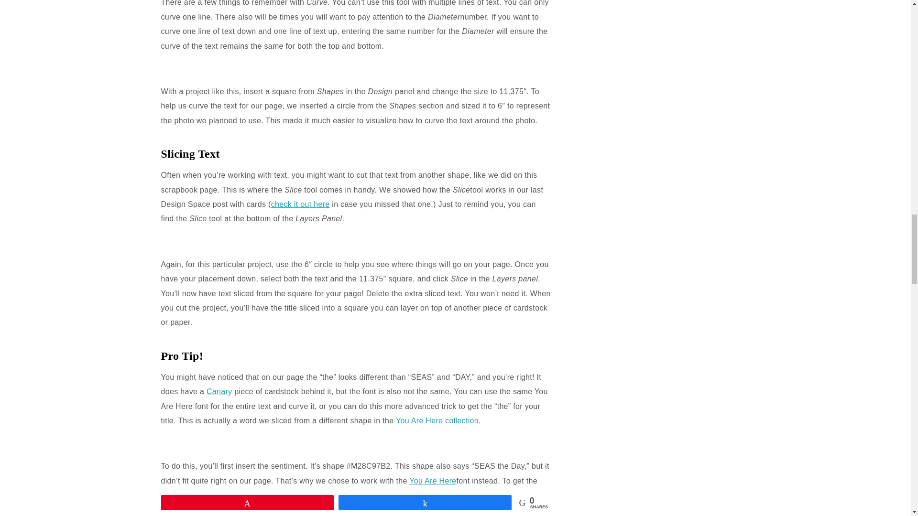 This screenshot has height=516, width=918. Describe the element at coordinates (300, 204) in the screenshot. I see `check it out here` at that location.